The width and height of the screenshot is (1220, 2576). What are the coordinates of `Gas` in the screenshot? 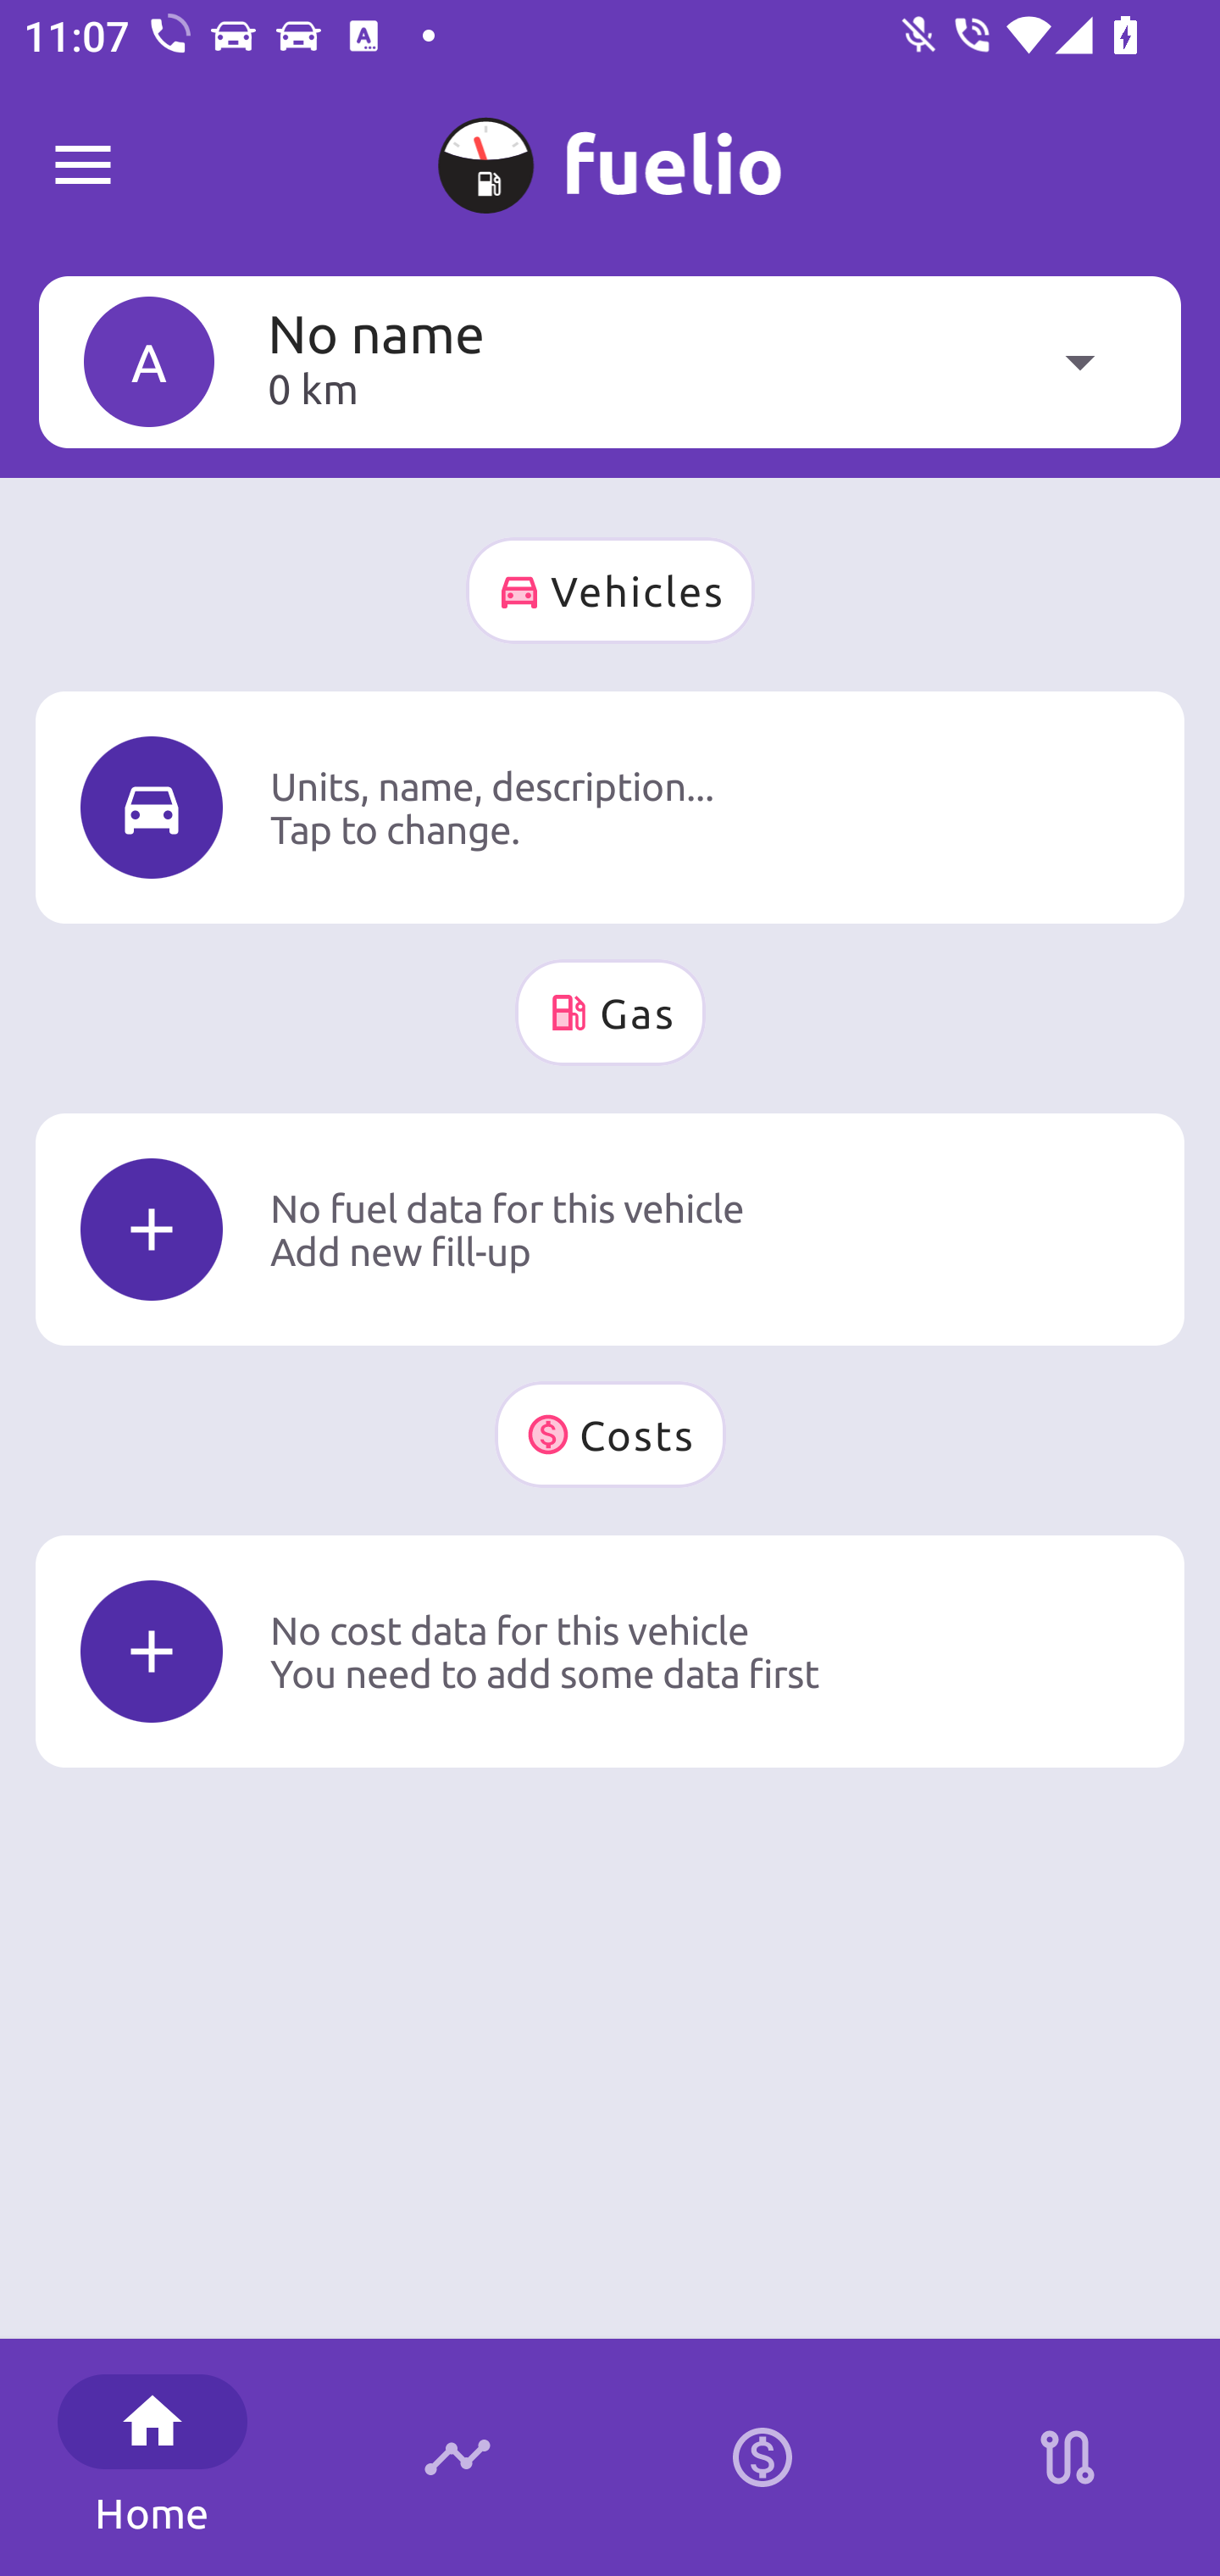 It's located at (610, 1012).